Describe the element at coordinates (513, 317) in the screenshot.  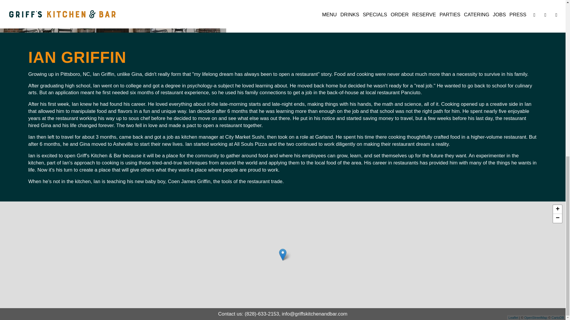
I see `A JS library for interactive maps` at that location.